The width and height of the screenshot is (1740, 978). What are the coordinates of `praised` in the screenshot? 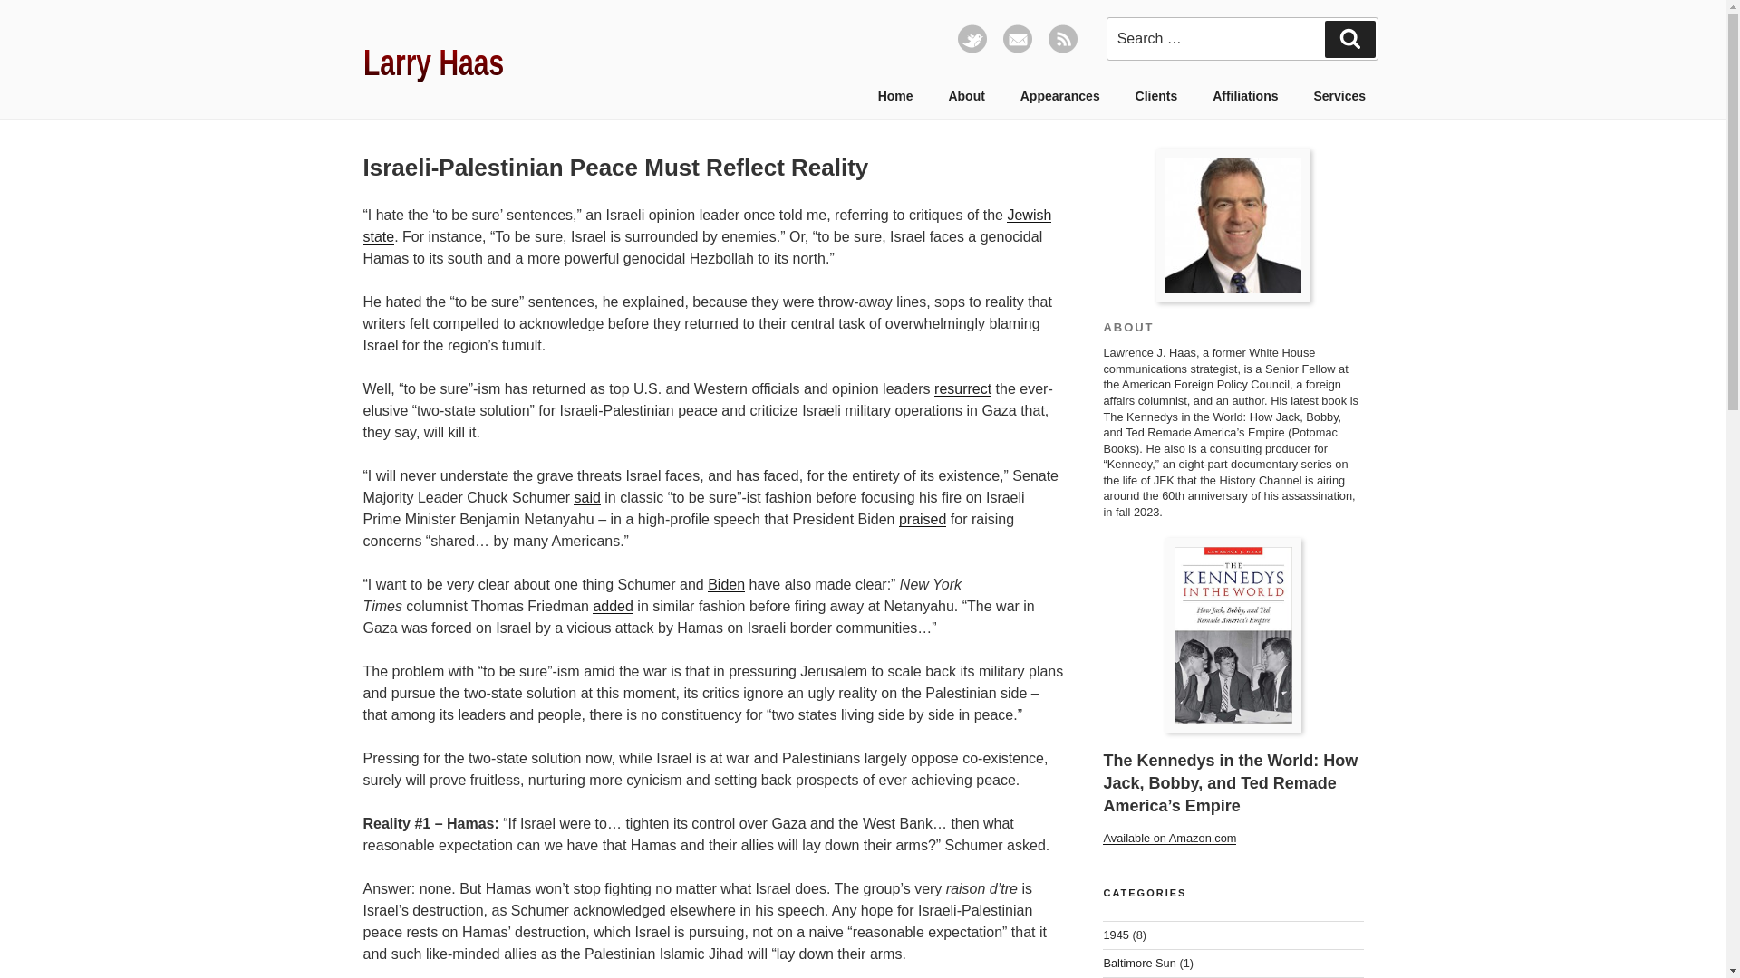 It's located at (923, 519).